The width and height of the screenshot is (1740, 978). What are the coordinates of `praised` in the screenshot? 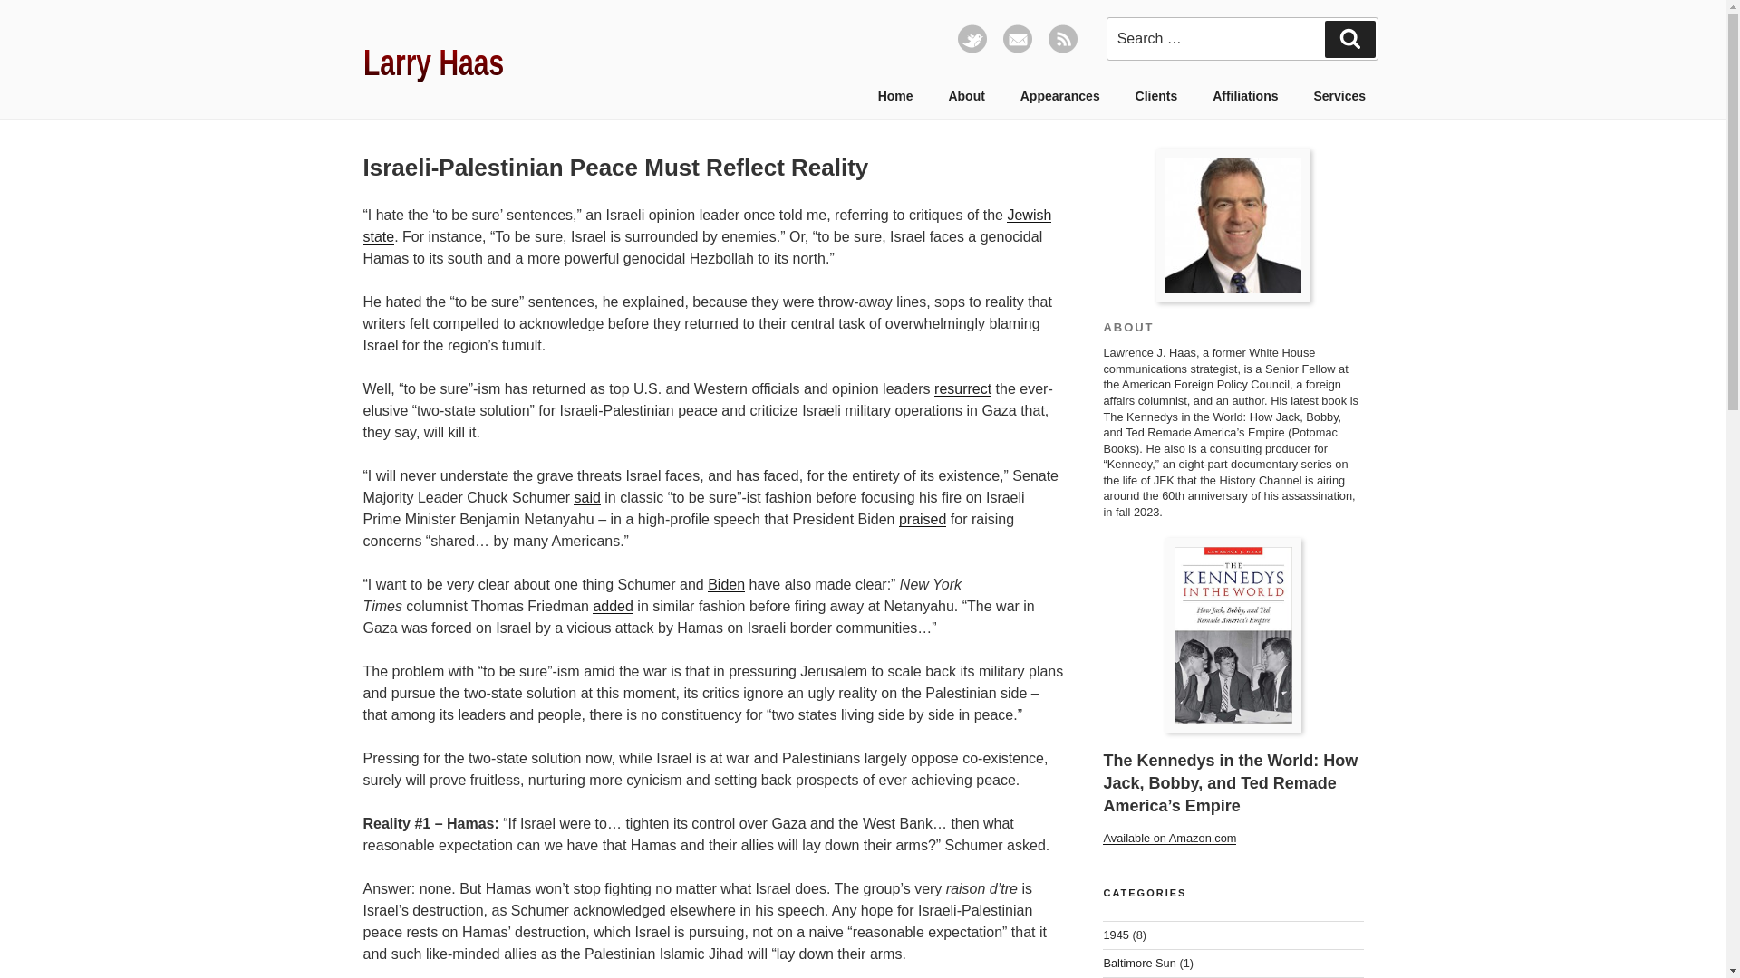 It's located at (923, 519).